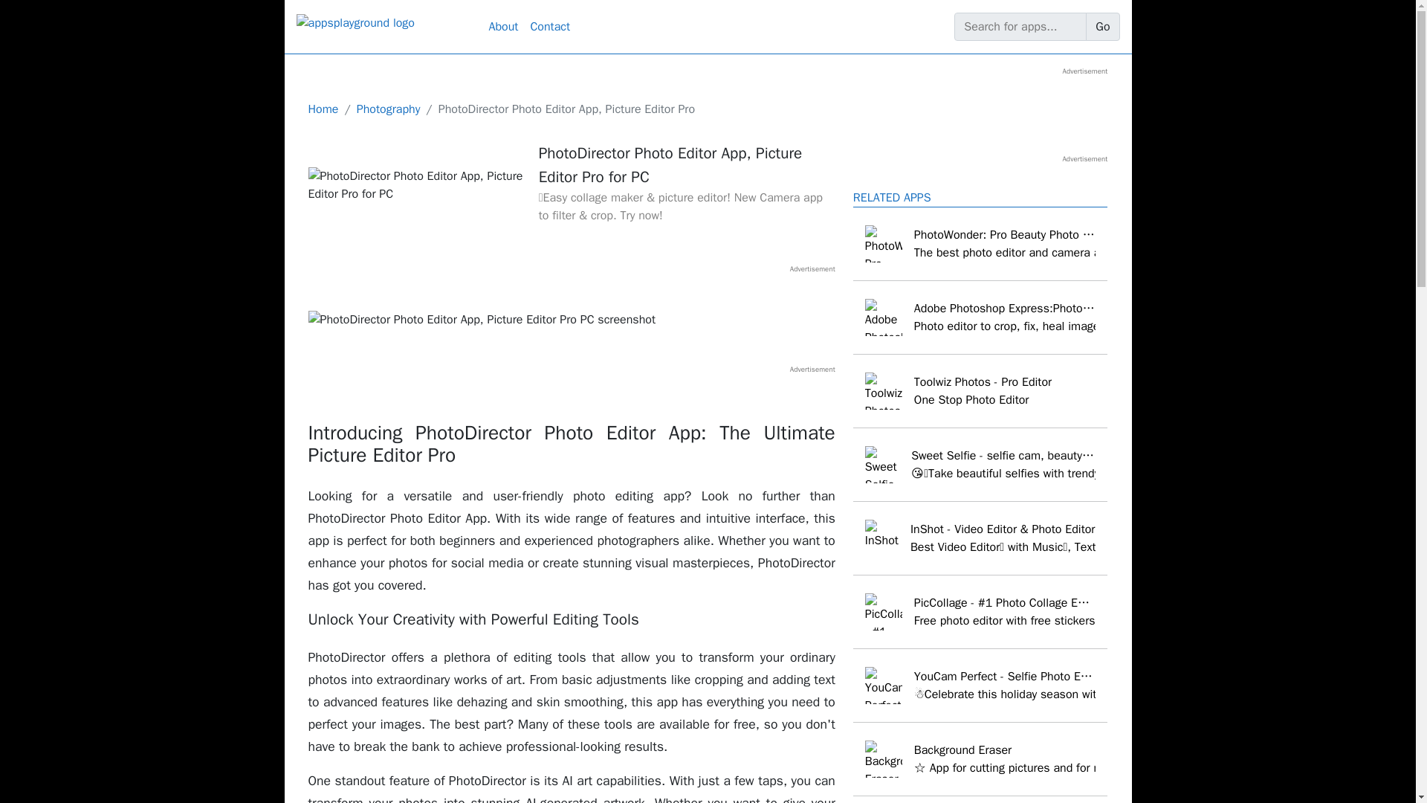 The image size is (1427, 803). Describe the element at coordinates (981, 317) in the screenshot. I see `Adobe Photoshop Express:Photo Editor Collage Maker for PC` at that location.